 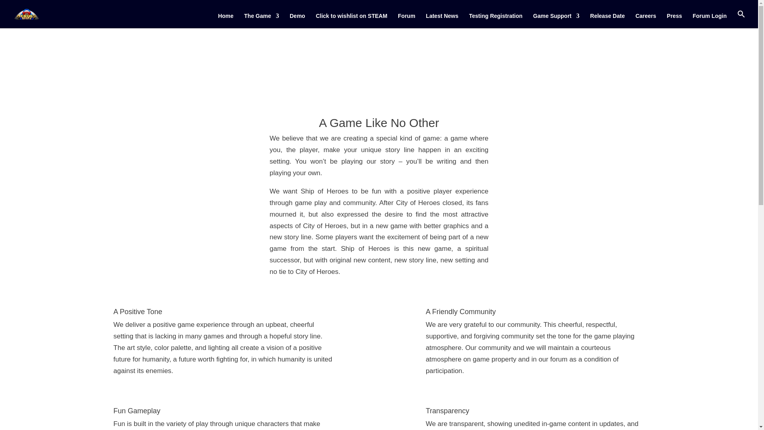 What do you see at coordinates (352, 21) in the screenshot?
I see `Click to wishlist on STEAM` at bounding box center [352, 21].